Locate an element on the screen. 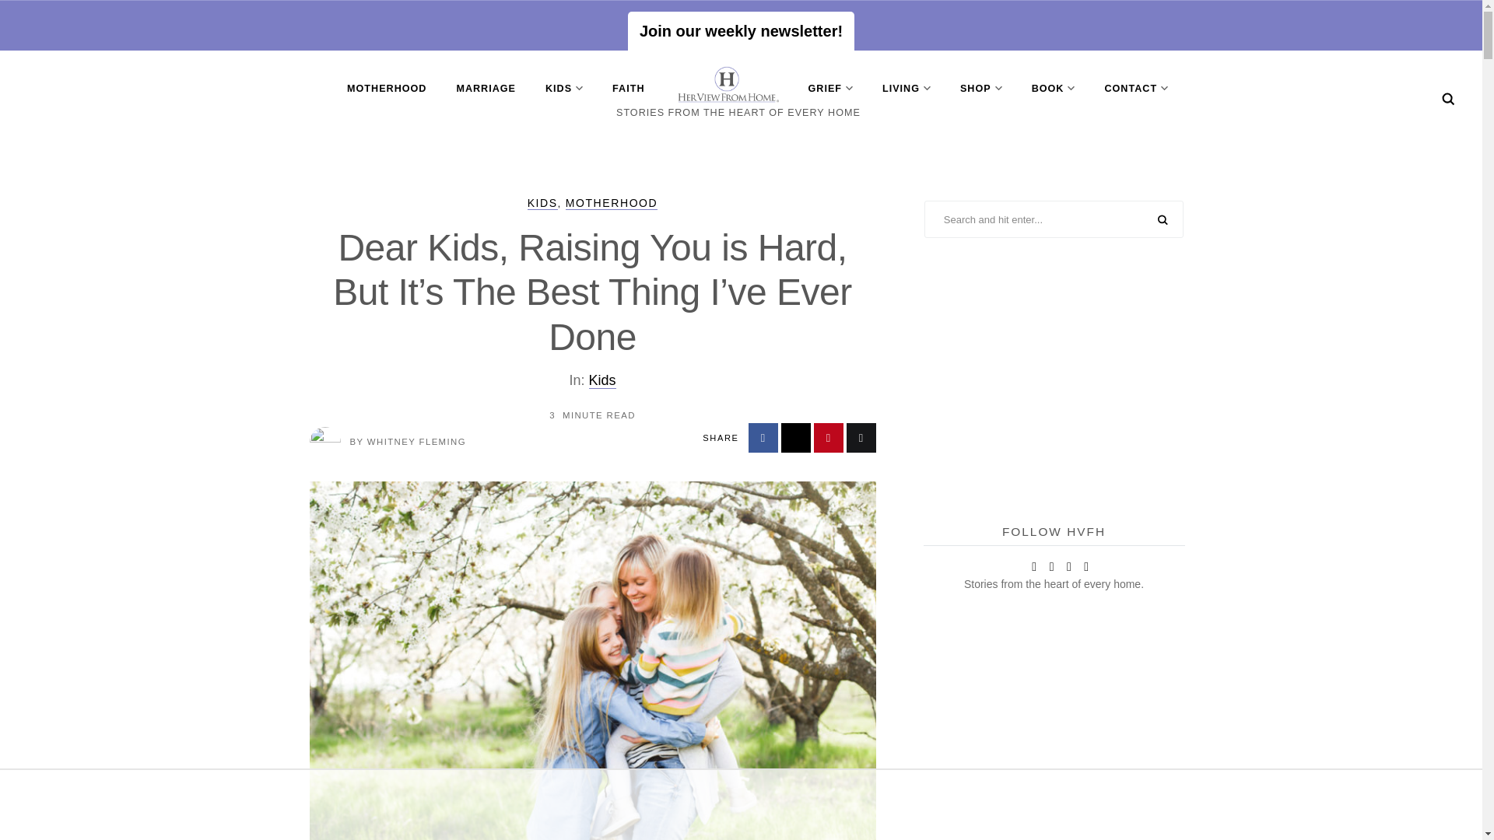 The width and height of the screenshot is (1494, 840). Share on Facebook is located at coordinates (763, 438).